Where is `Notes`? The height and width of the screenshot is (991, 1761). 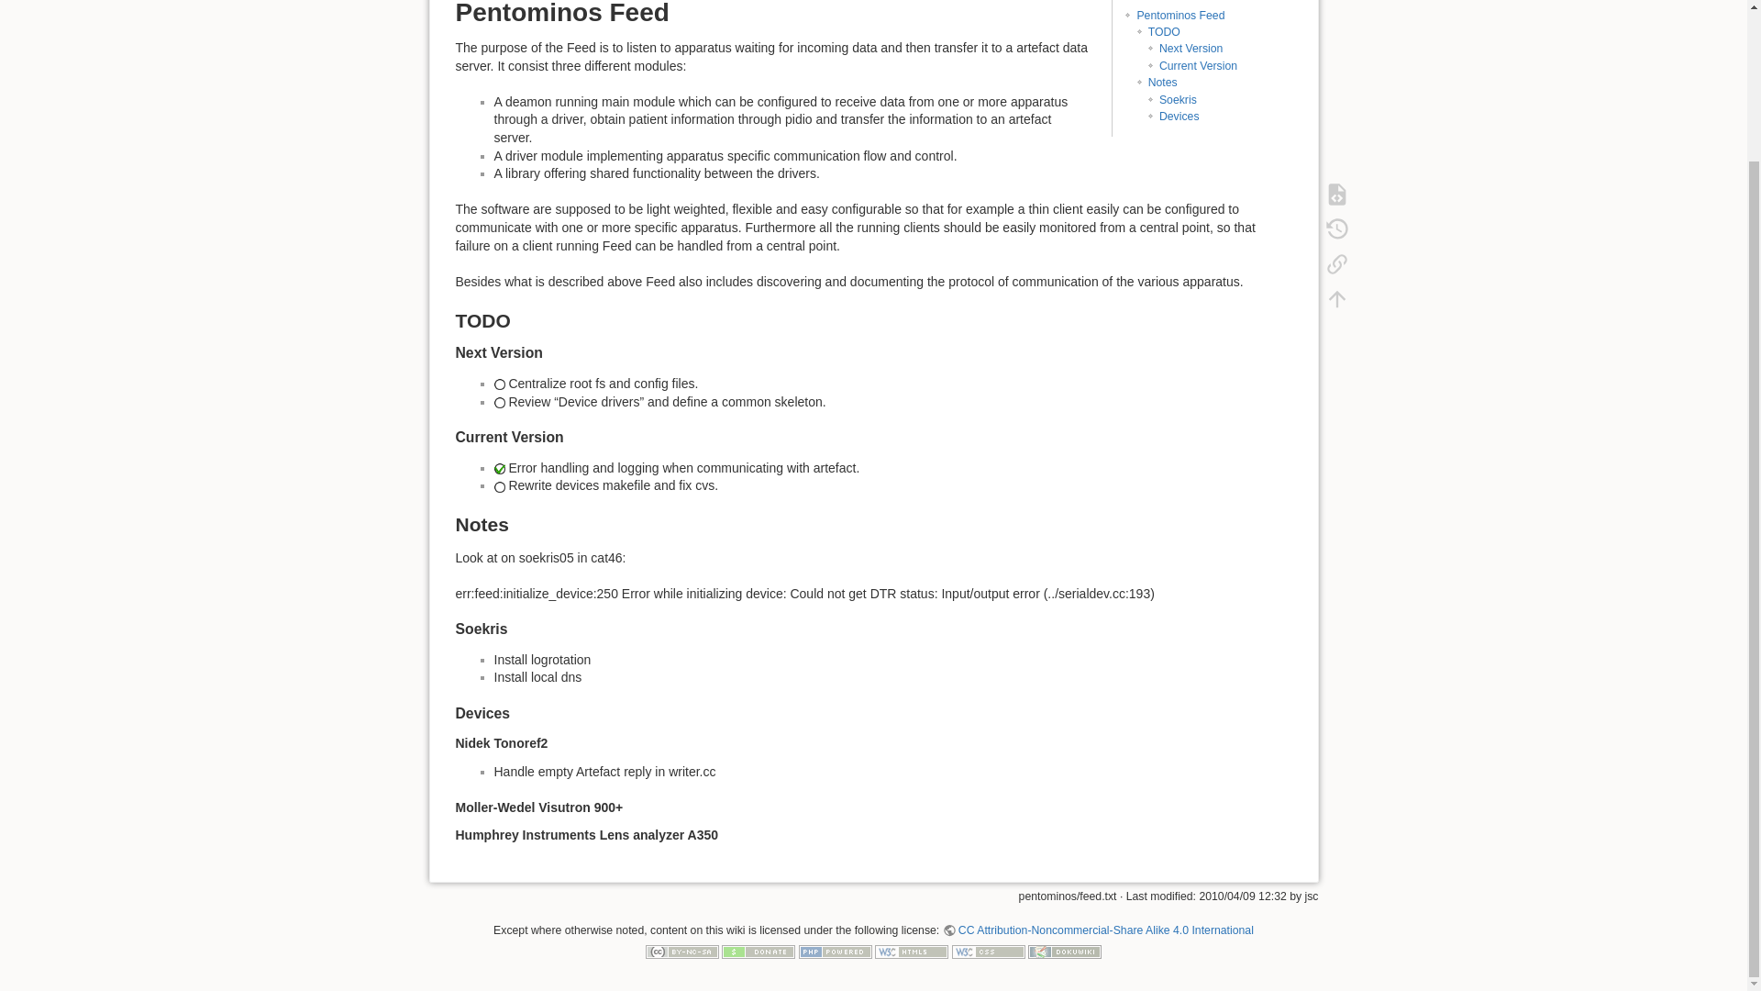
Notes is located at coordinates (1163, 83).